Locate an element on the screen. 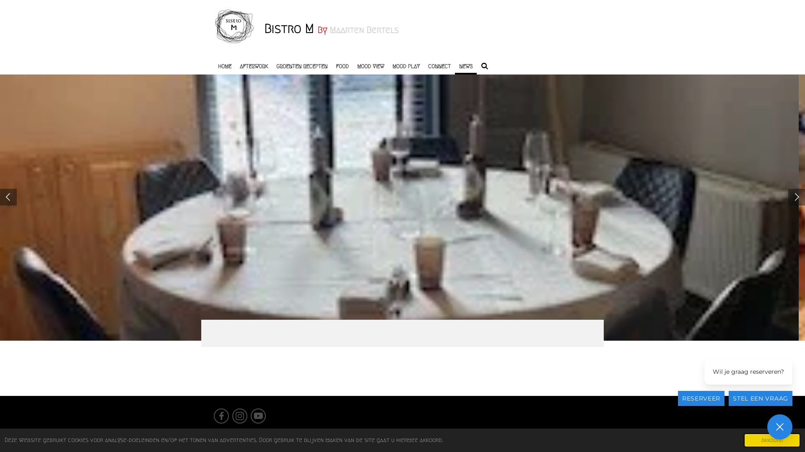  GROENTEN RECEPTEN is located at coordinates (302, 67).